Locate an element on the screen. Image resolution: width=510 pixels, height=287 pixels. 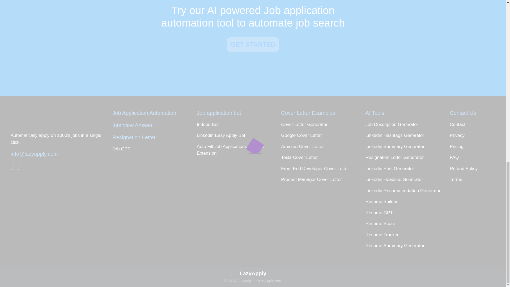
Job application bot is located at coordinates (235, 113).